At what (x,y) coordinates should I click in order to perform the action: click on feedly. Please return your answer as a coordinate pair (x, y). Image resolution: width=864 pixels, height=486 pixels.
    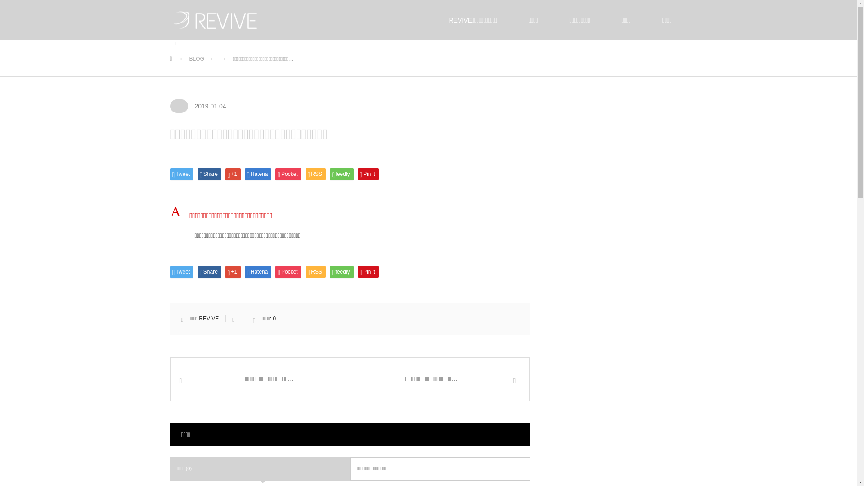
    Looking at the image, I should click on (342, 174).